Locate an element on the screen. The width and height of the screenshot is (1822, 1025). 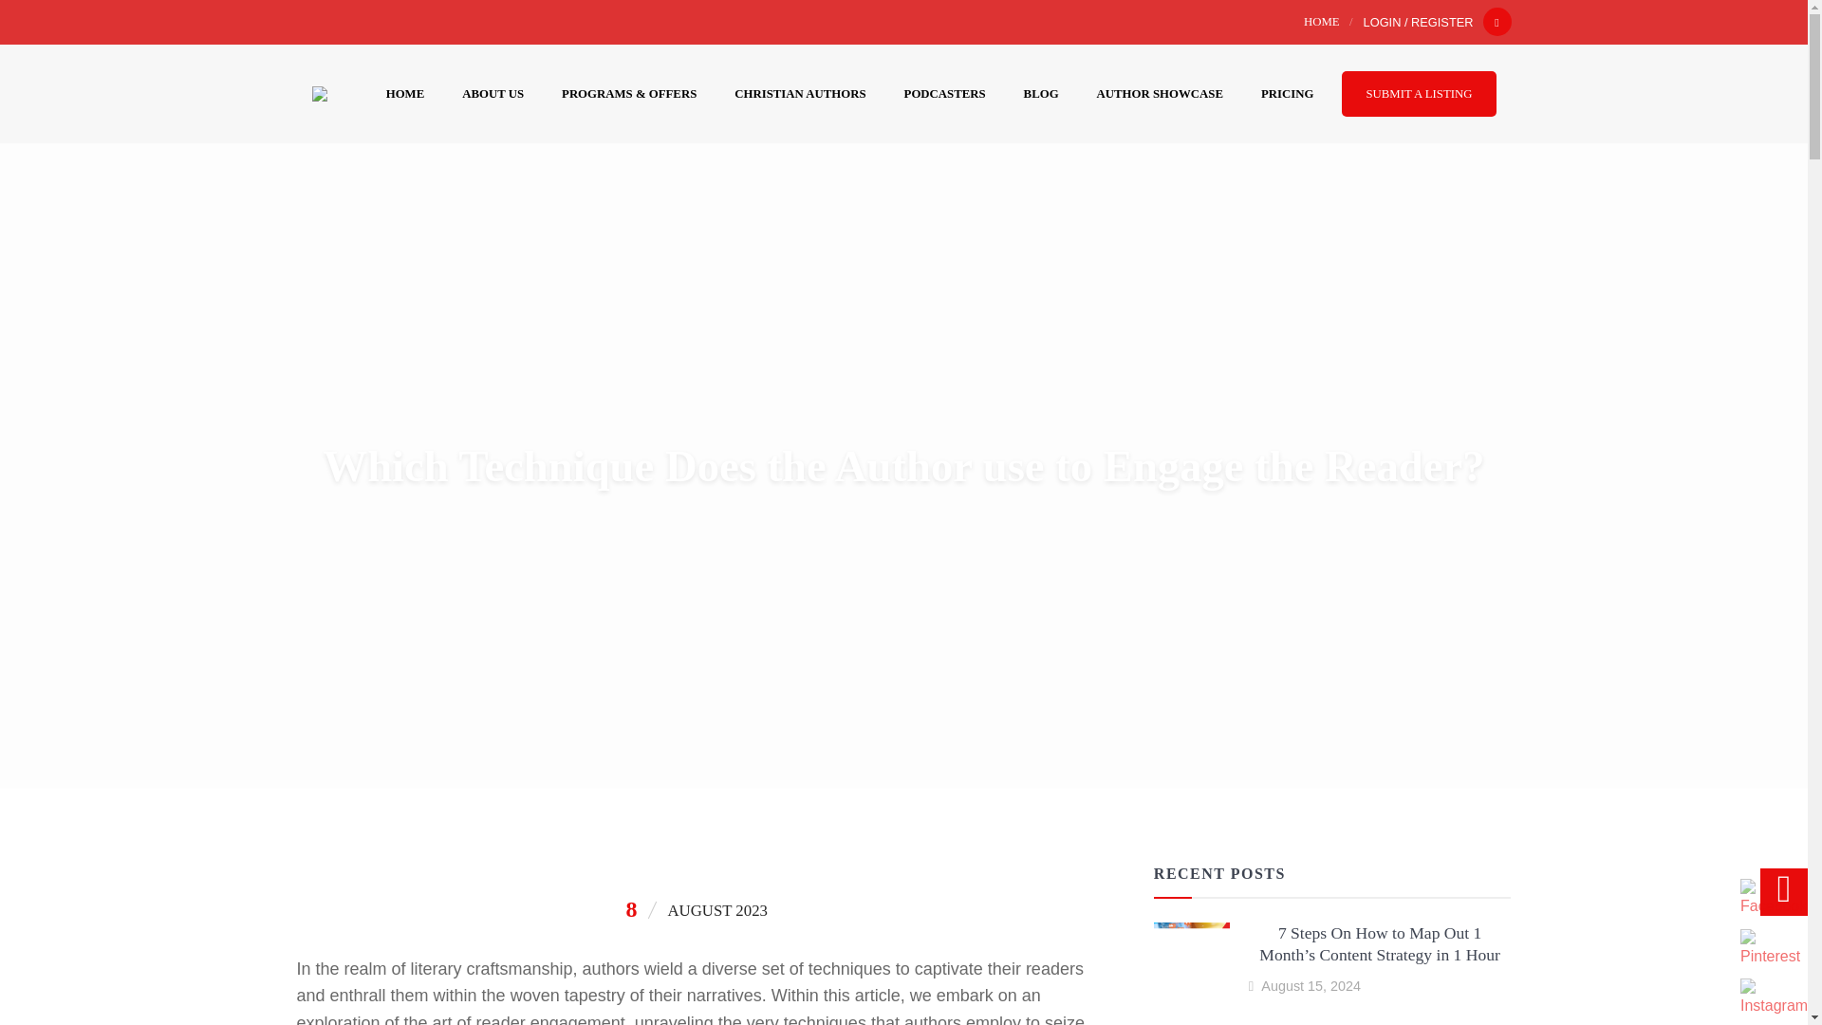
PRICING is located at coordinates (1287, 93).